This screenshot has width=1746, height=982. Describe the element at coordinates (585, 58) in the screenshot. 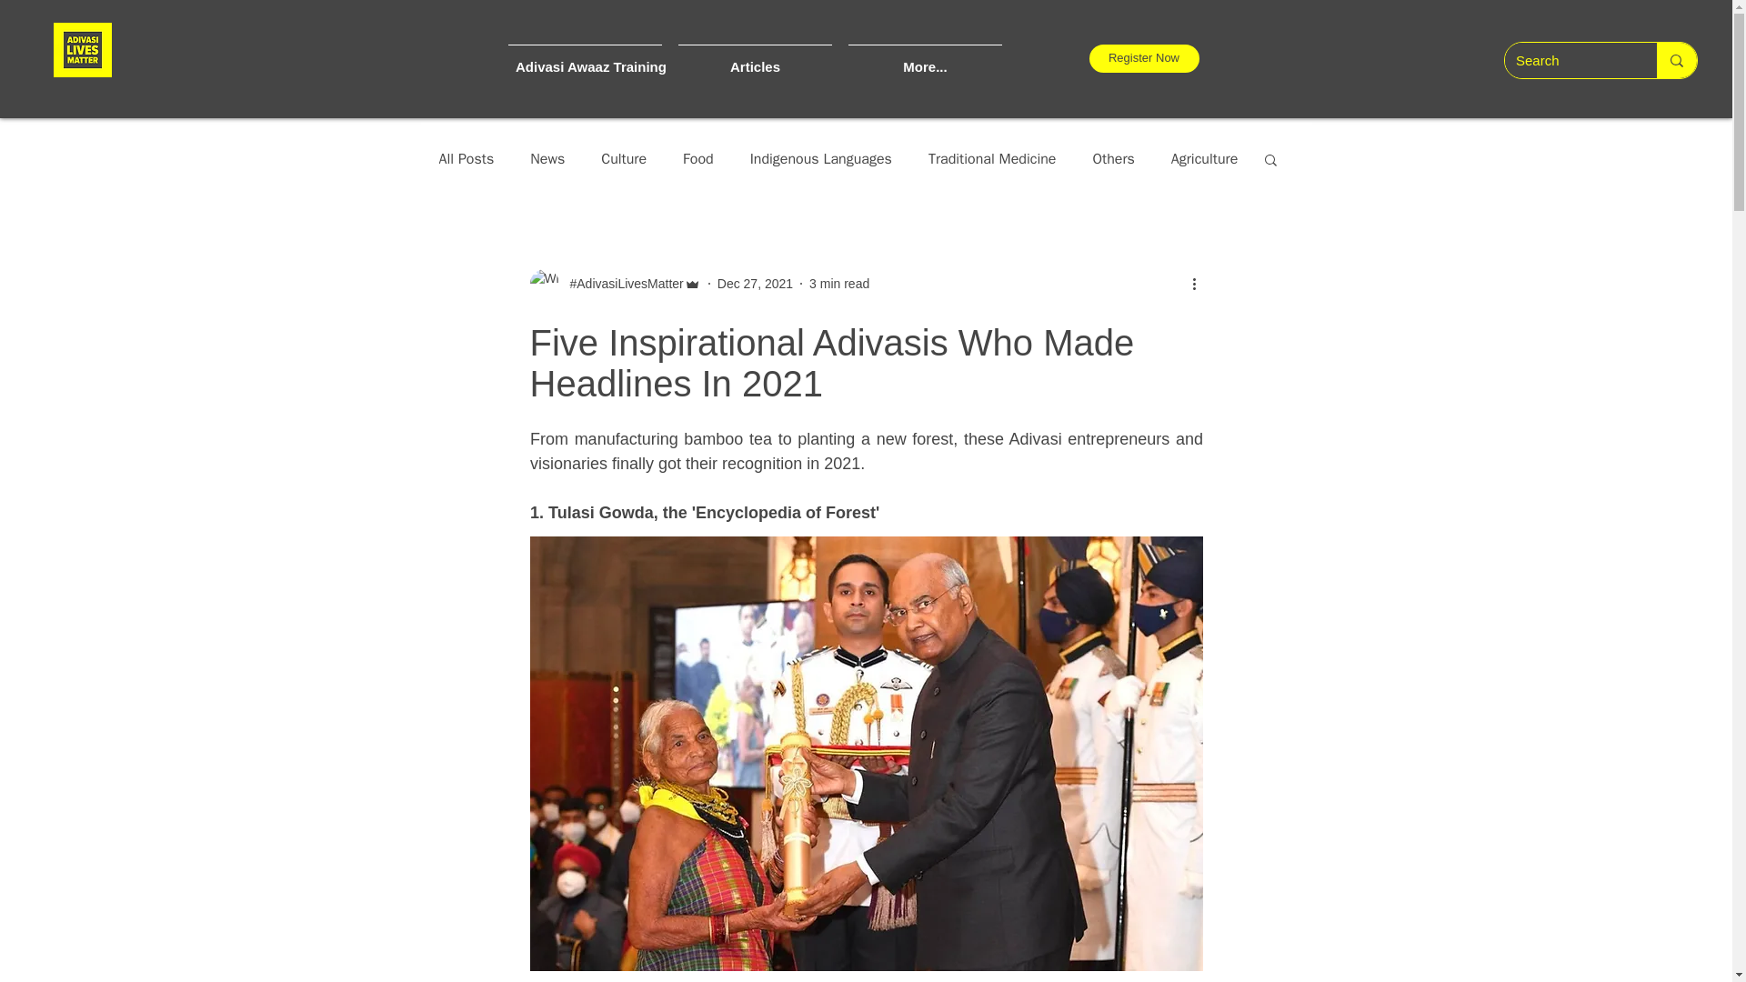

I see `Adivasi Awaaz Training` at that location.